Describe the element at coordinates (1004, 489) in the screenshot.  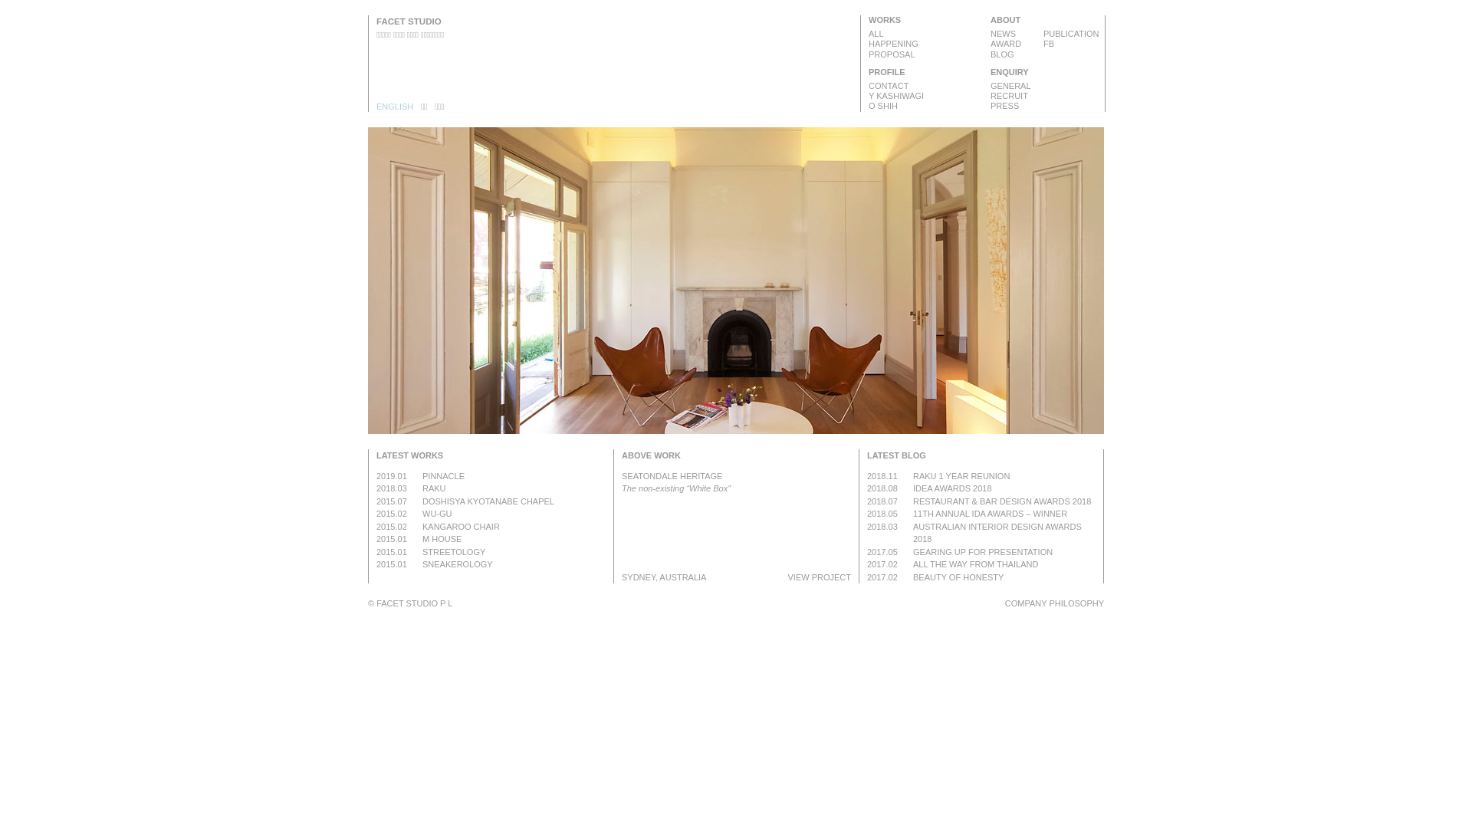
I see `IDEA AWARDS 2018` at that location.